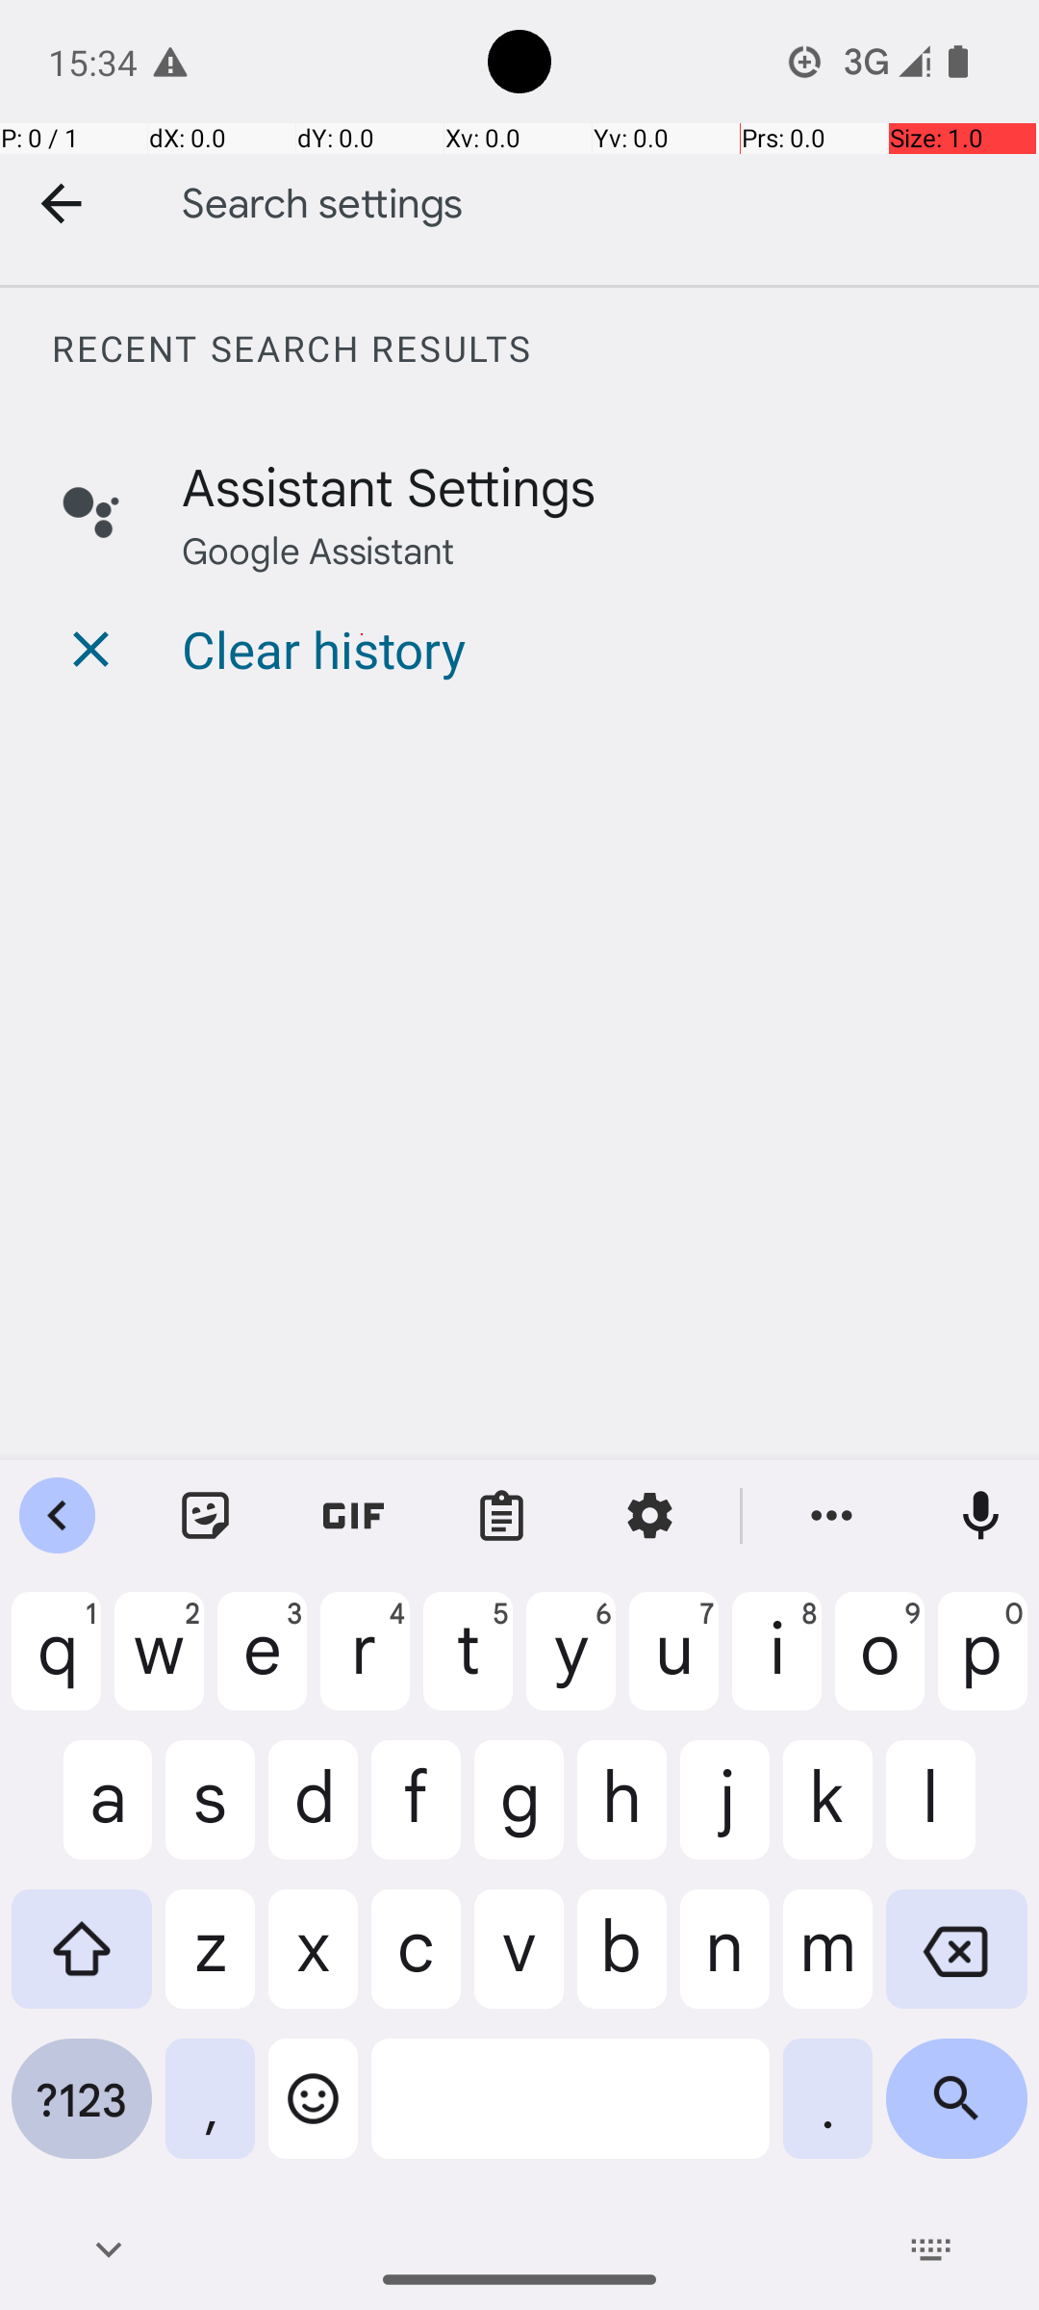 This screenshot has width=1039, height=2310. I want to click on Clear history, so click(323, 649).